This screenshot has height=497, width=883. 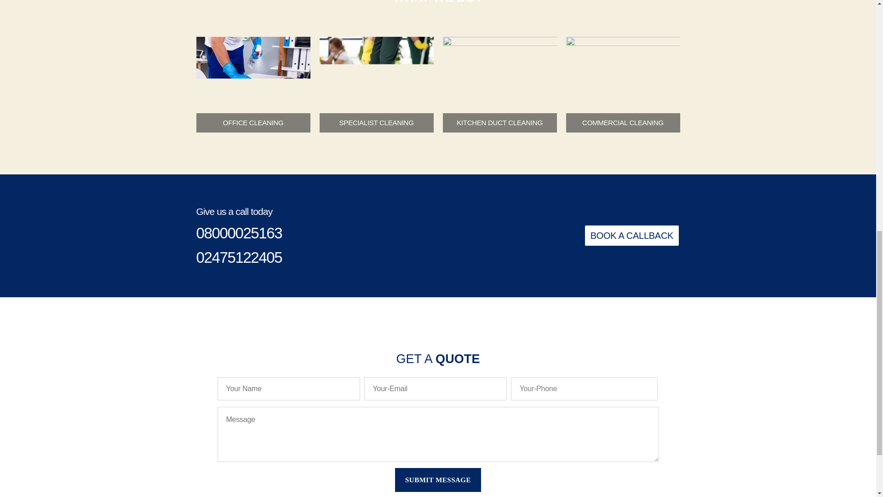 What do you see at coordinates (239, 257) in the screenshot?
I see `02475122405` at bounding box center [239, 257].